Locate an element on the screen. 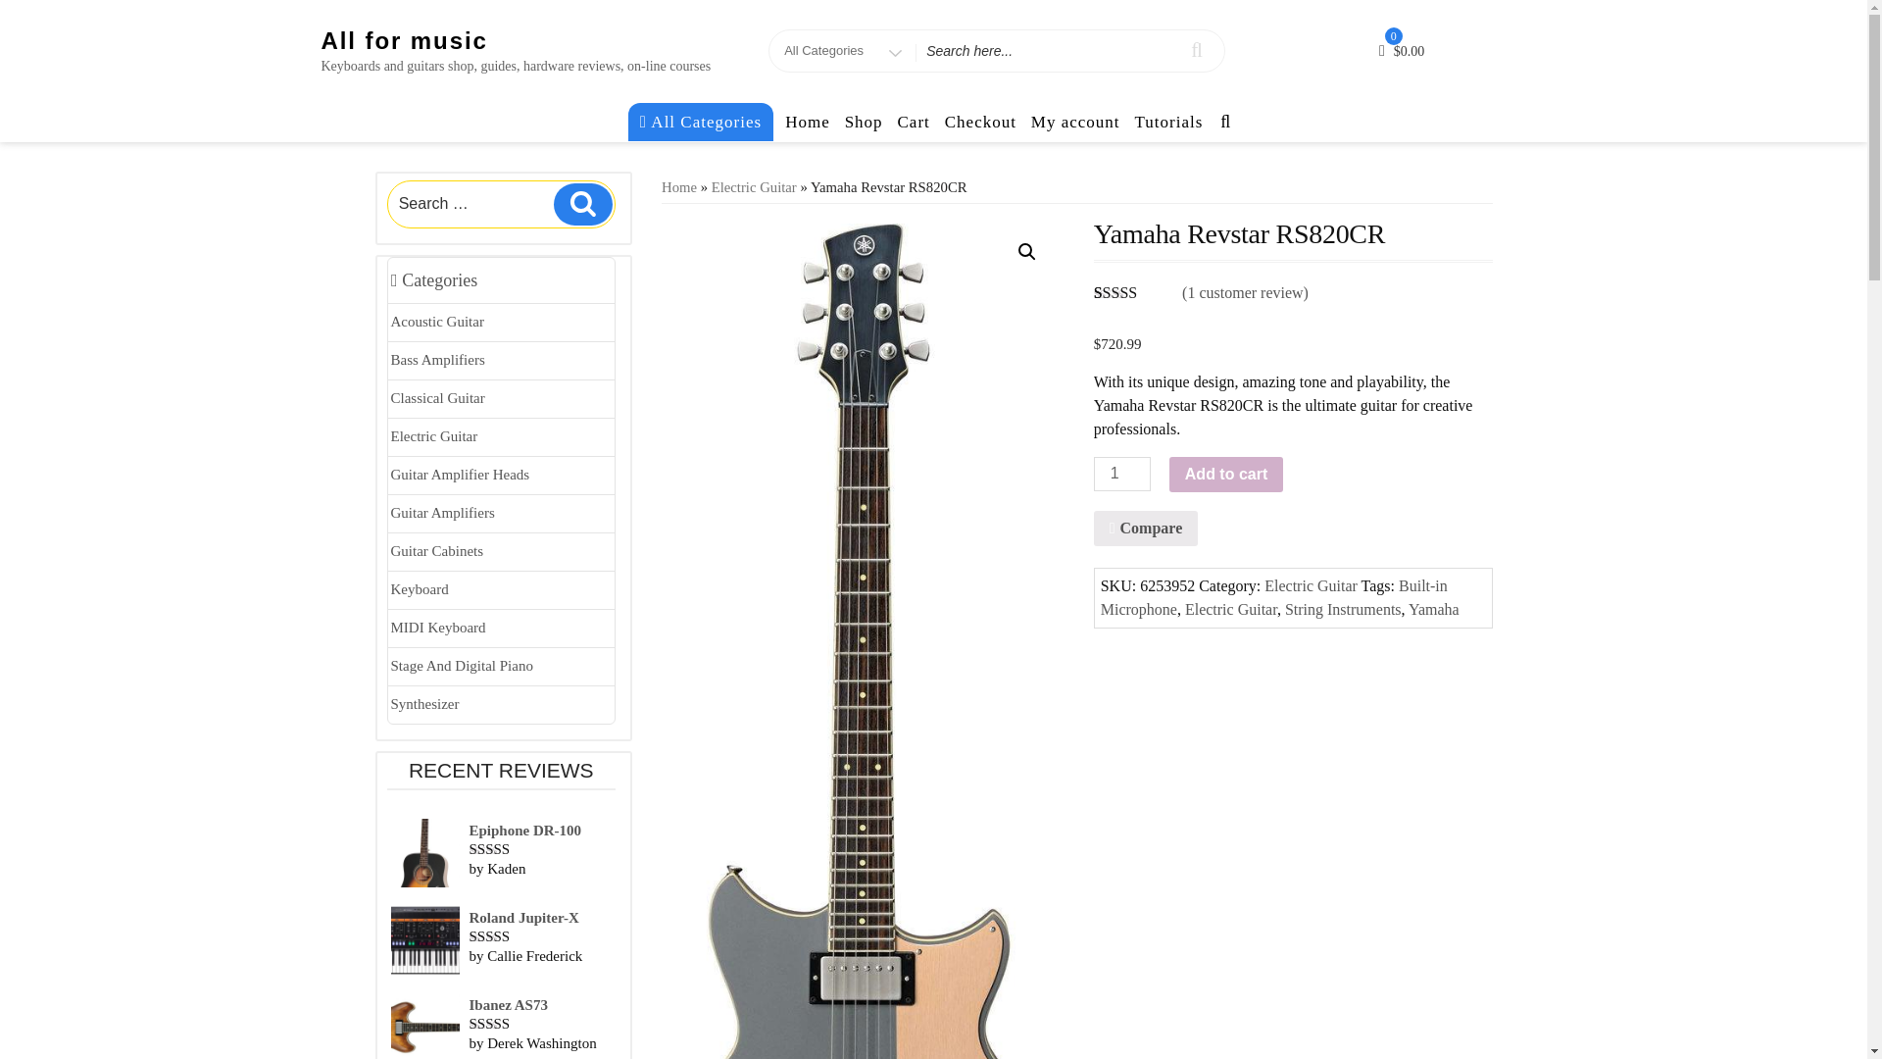 Image resolution: width=1882 pixels, height=1059 pixels. Cart is located at coordinates (913, 122).